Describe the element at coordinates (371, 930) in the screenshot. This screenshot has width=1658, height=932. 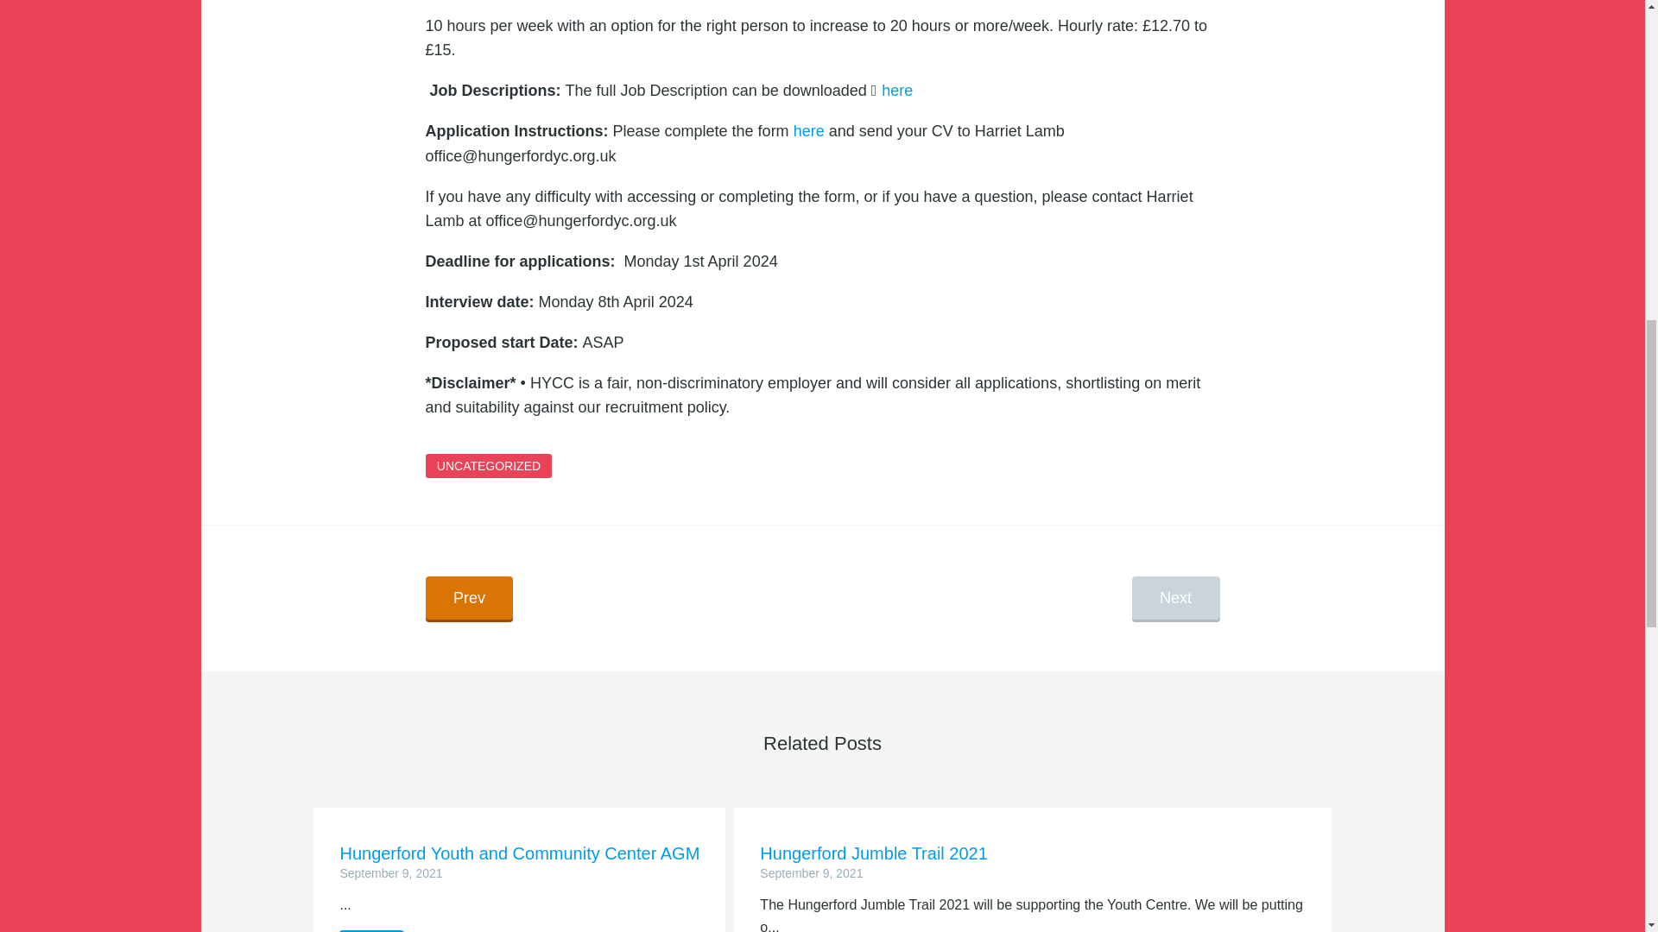
I see `More` at that location.